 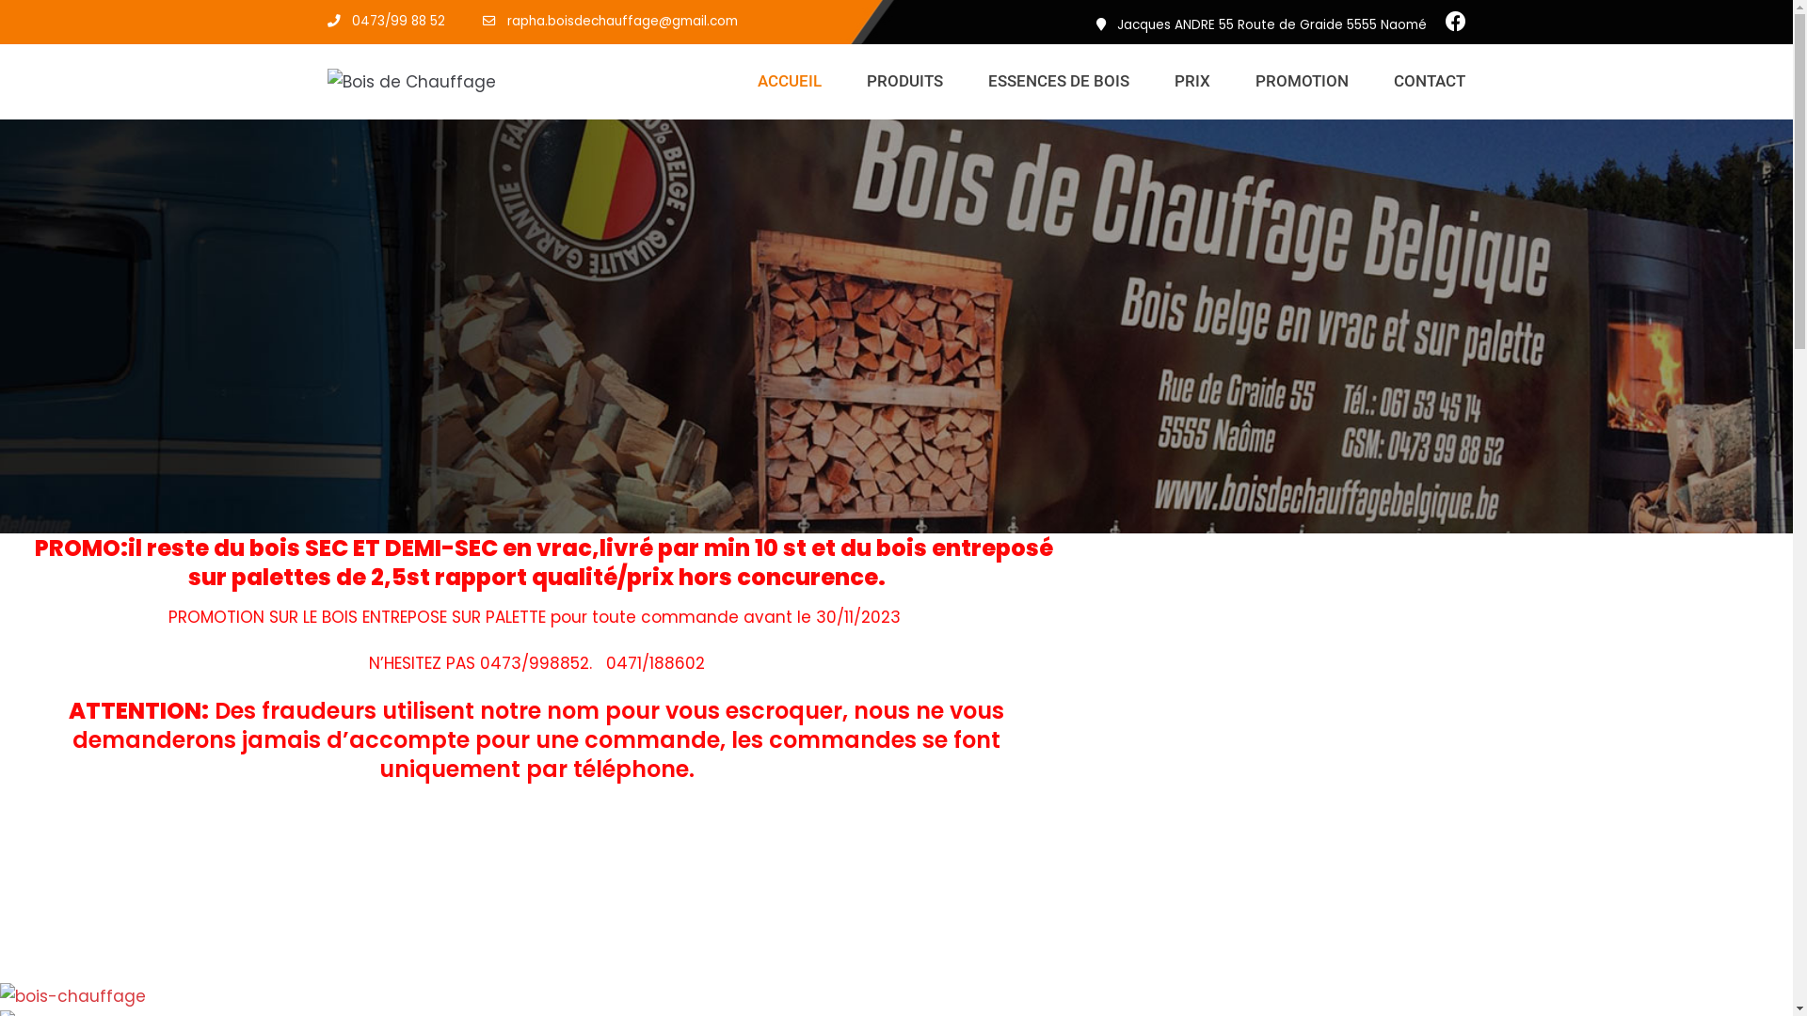 I want to click on ESSENCES DE BOIS, so click(x=1059, y=81).